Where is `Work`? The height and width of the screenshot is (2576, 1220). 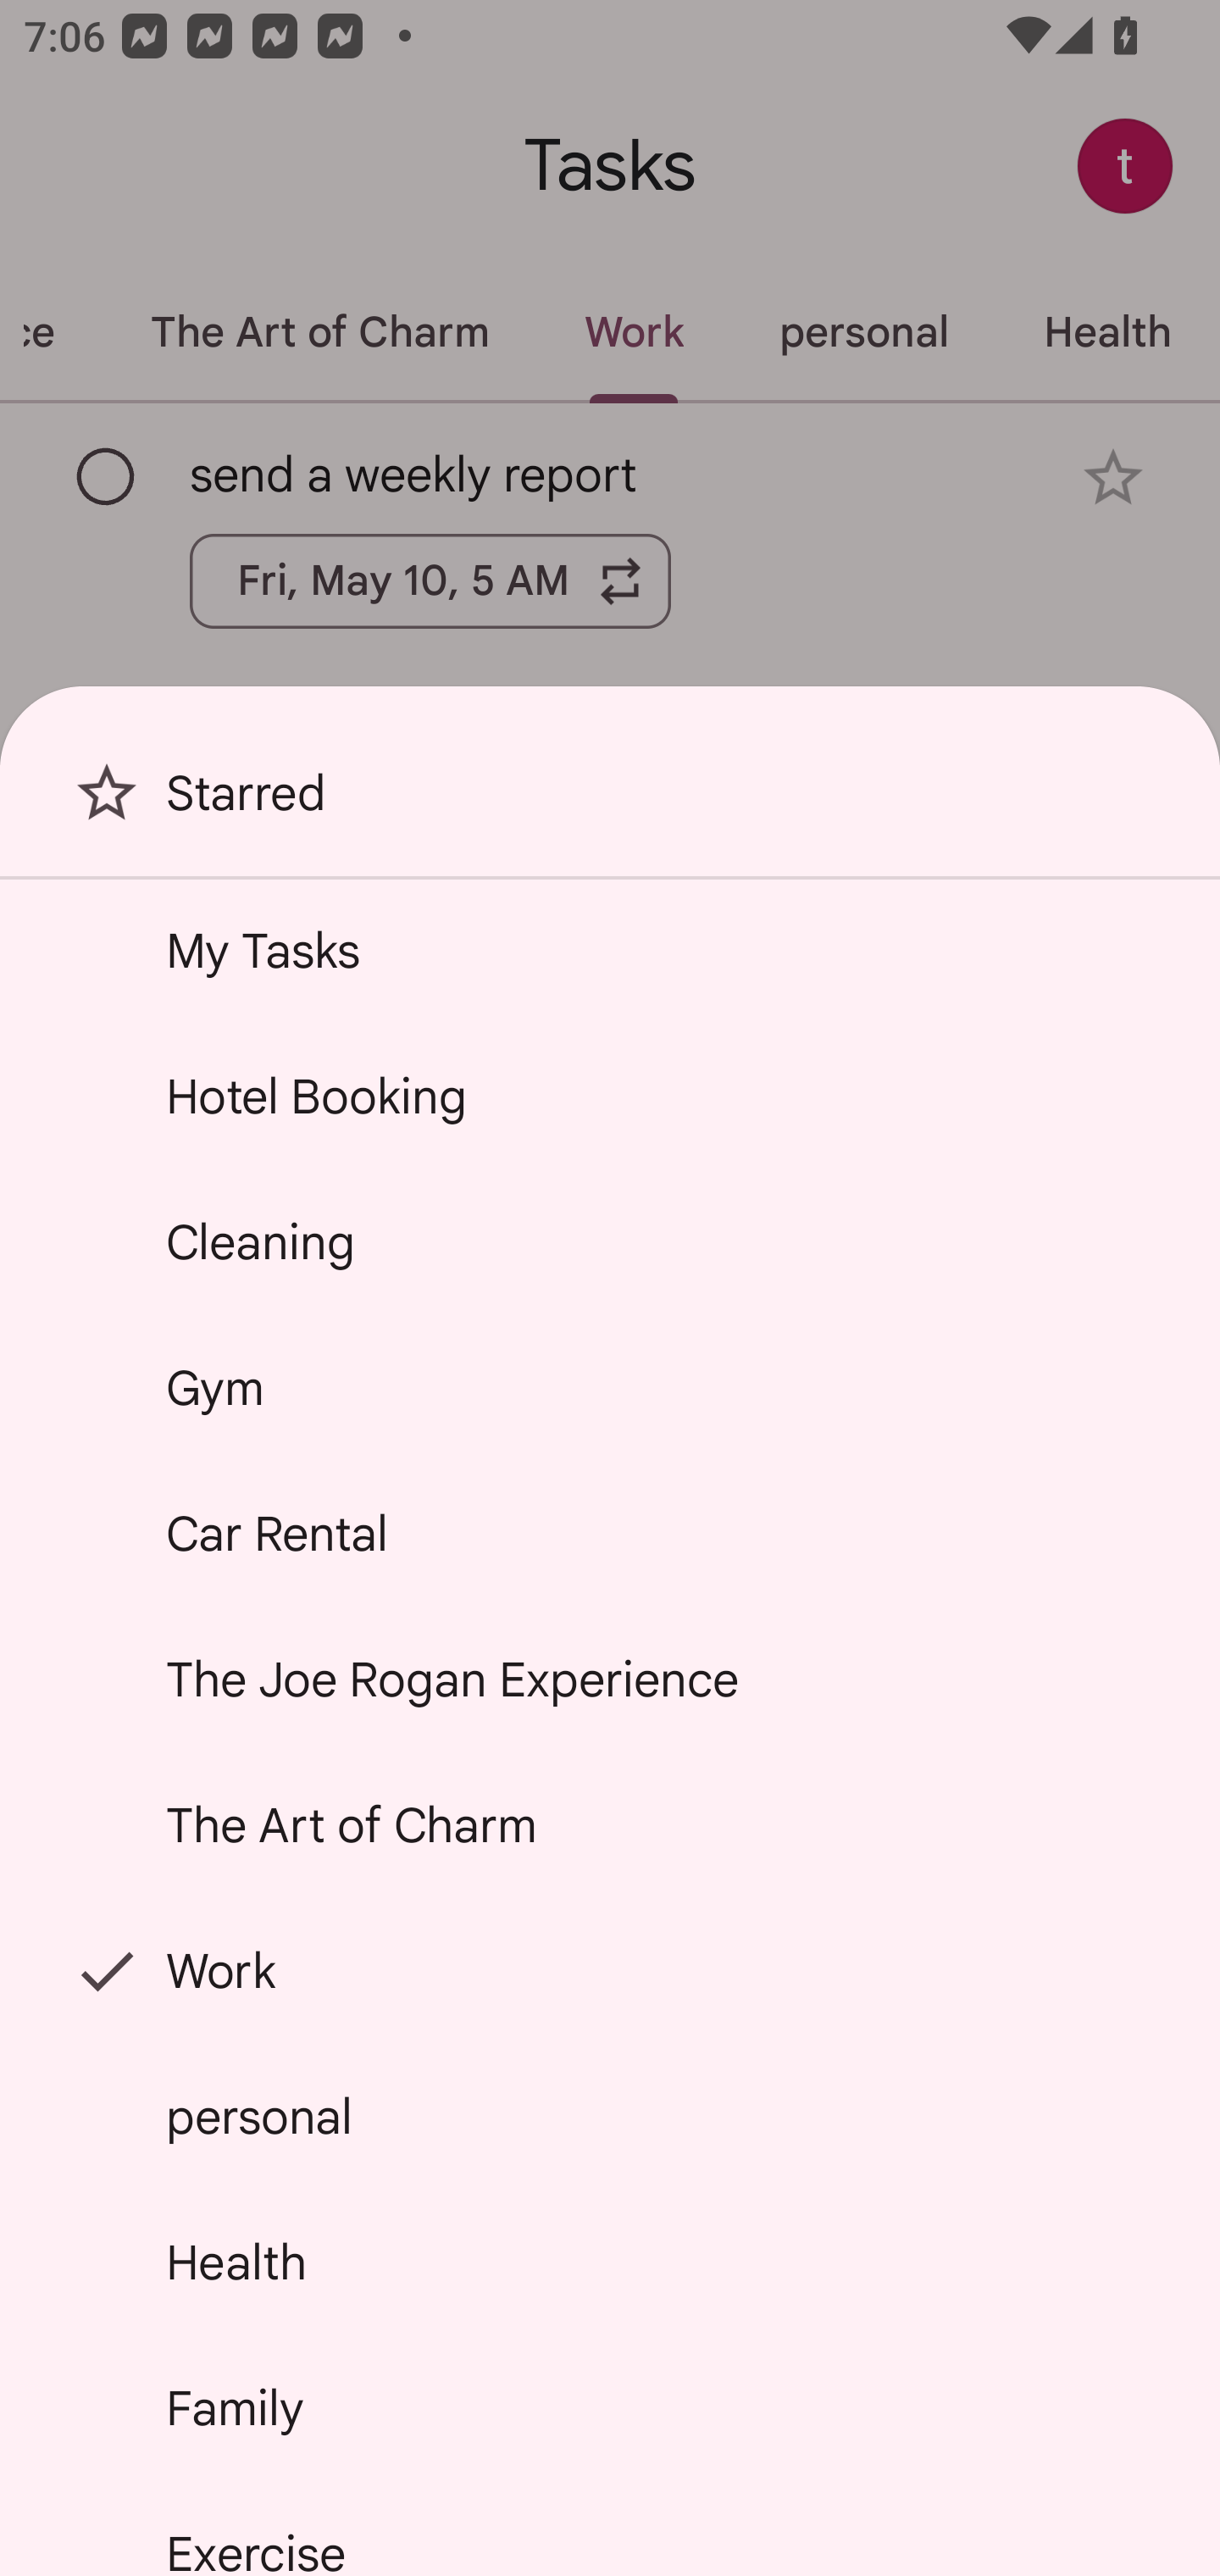
Work is located at coordinates (610, 1971).